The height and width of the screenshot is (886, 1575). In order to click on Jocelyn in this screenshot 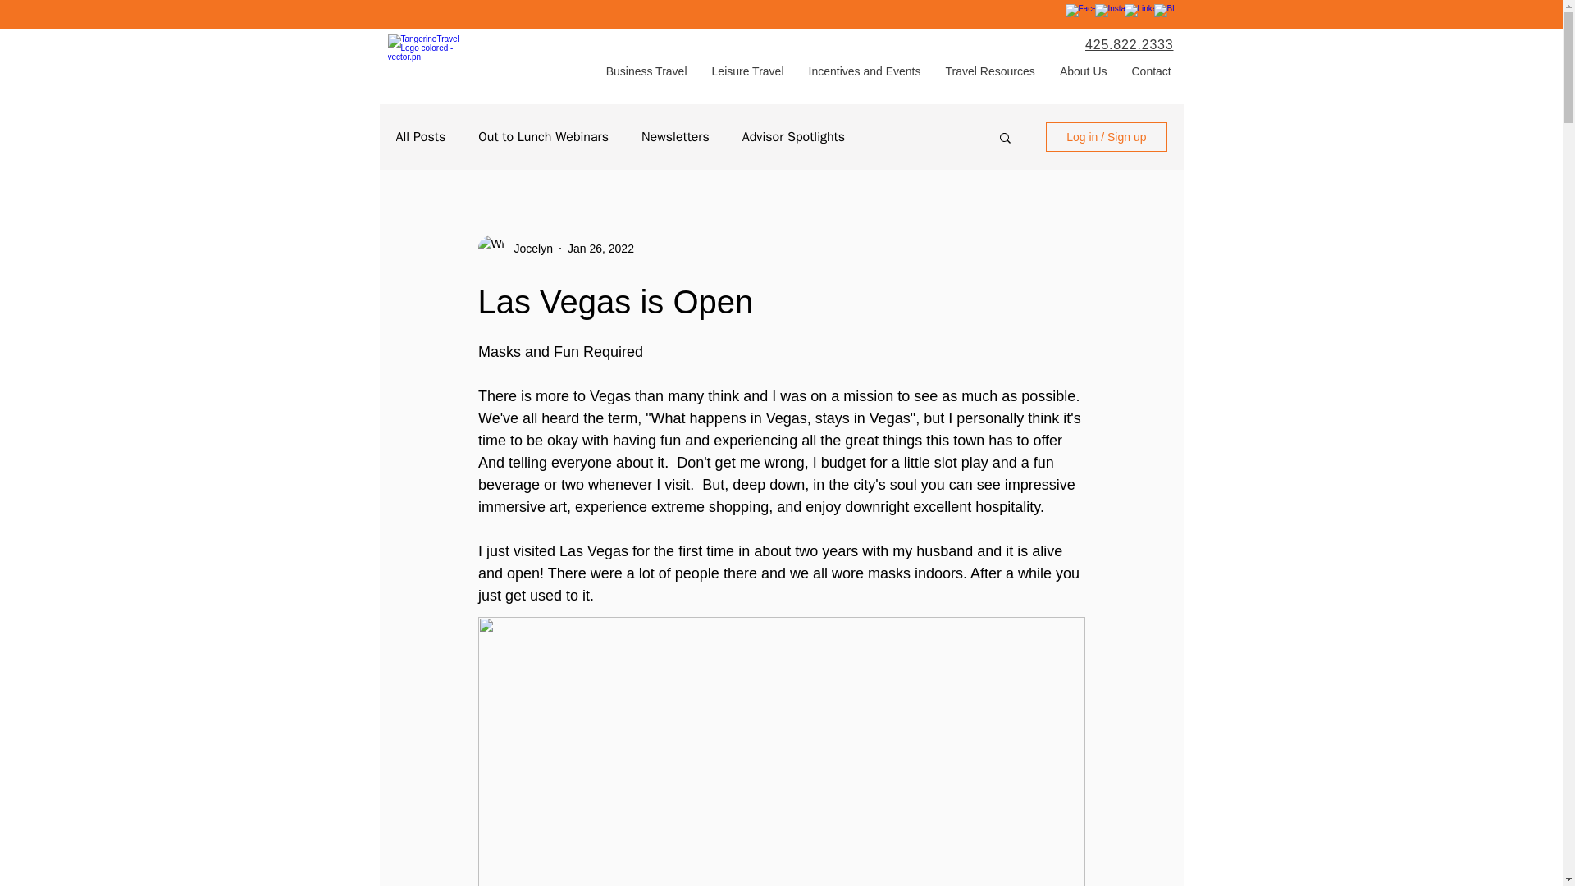, I will do `click(514, 248)`.